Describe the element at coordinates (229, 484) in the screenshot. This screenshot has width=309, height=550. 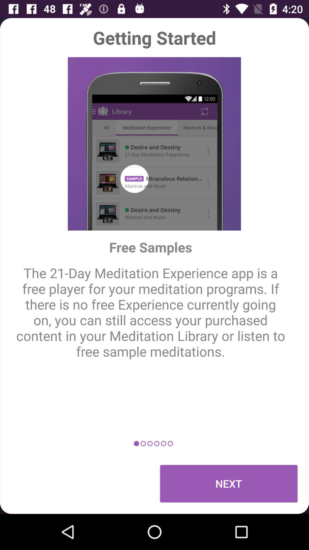
I see `launch next at the bottom right corner` at that location.